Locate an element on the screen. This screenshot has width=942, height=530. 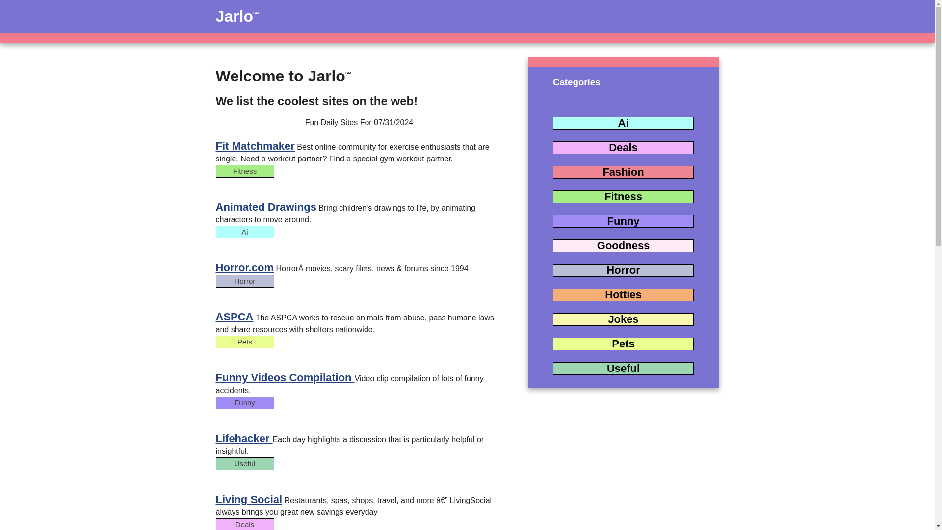
Horror is located at coordinates (623, 275).